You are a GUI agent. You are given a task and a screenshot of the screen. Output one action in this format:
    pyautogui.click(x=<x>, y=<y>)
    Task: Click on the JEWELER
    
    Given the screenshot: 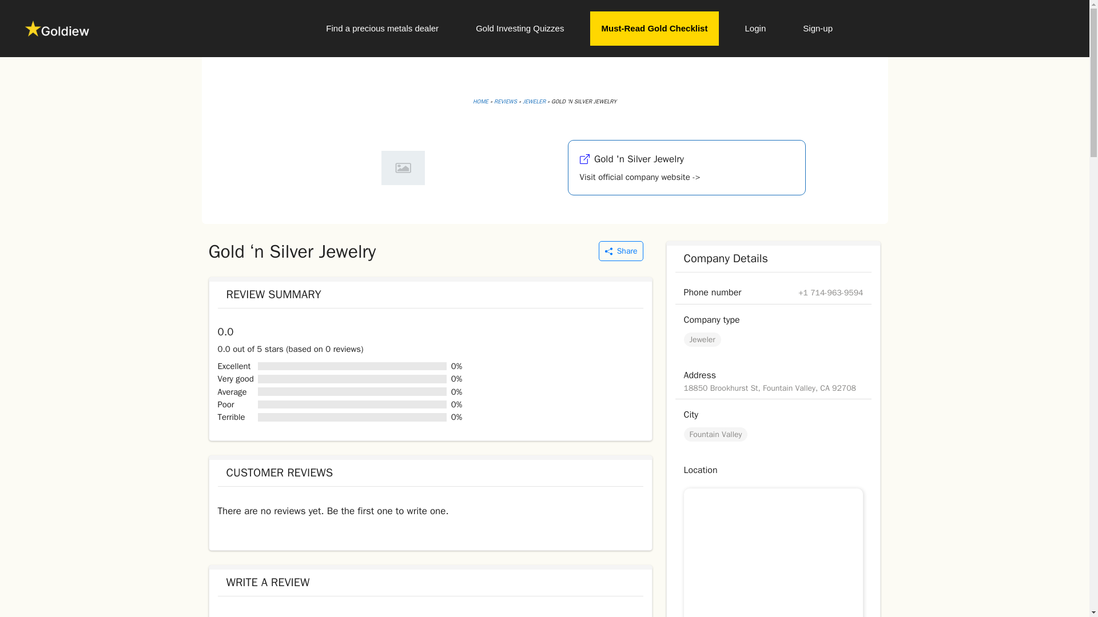 What is the action you would take?
    pyautogui.click(x=534, y=101)
    